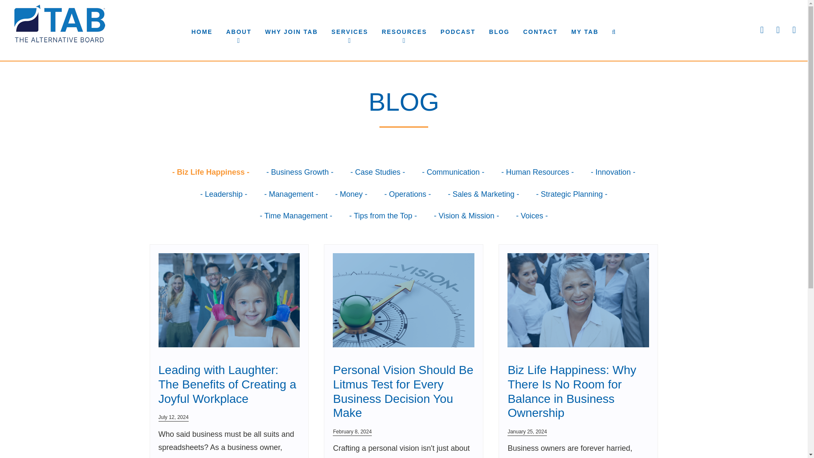 The height and width of the screenshot is (458, 814). What do you see at coordinates (202, 32) in the screenshot?
I see `HOME` at bounding box center [202, 32].